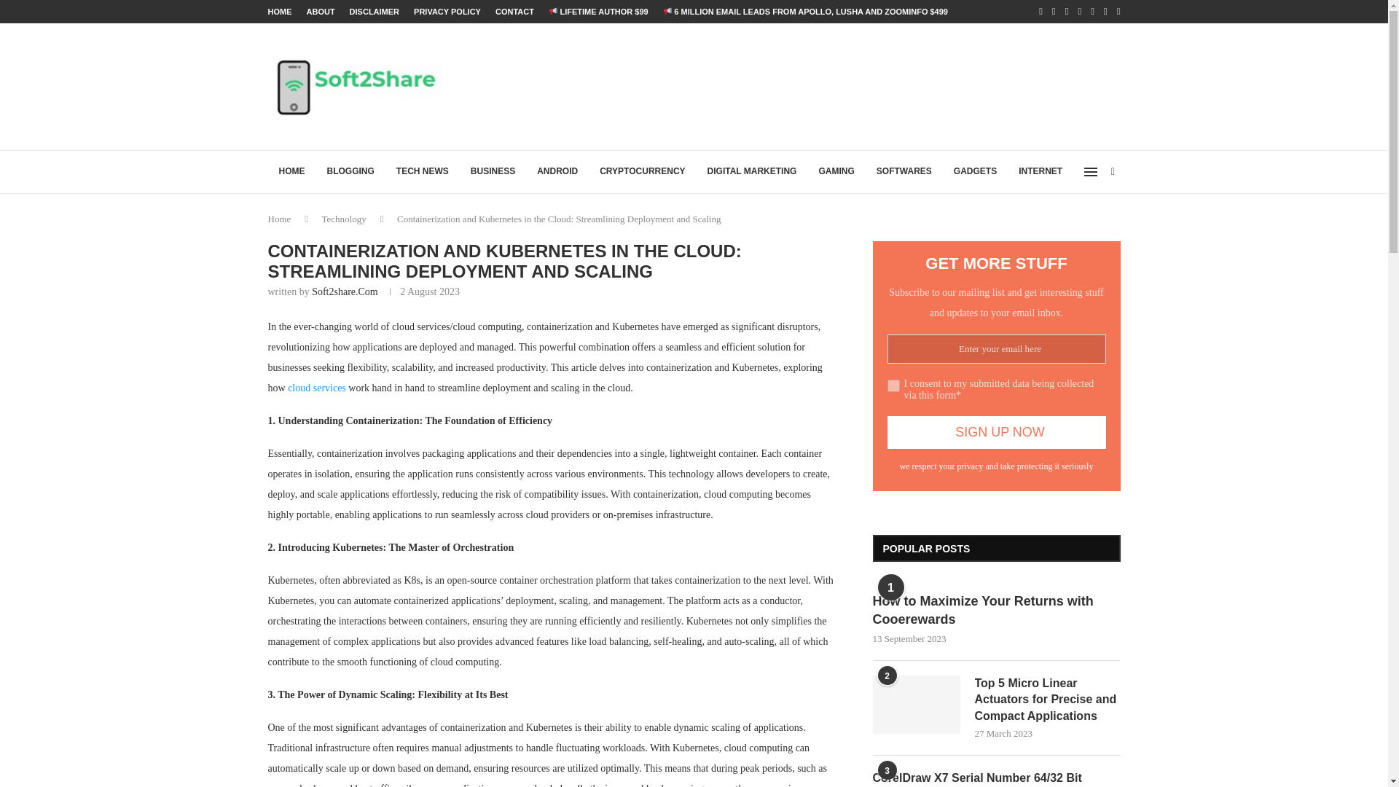 The height and width of the screenshot is (787, 1399). Describe the element at coordinates (642, 172) in the screenshot. I see `CRYPTOCURRENCY` at that location.